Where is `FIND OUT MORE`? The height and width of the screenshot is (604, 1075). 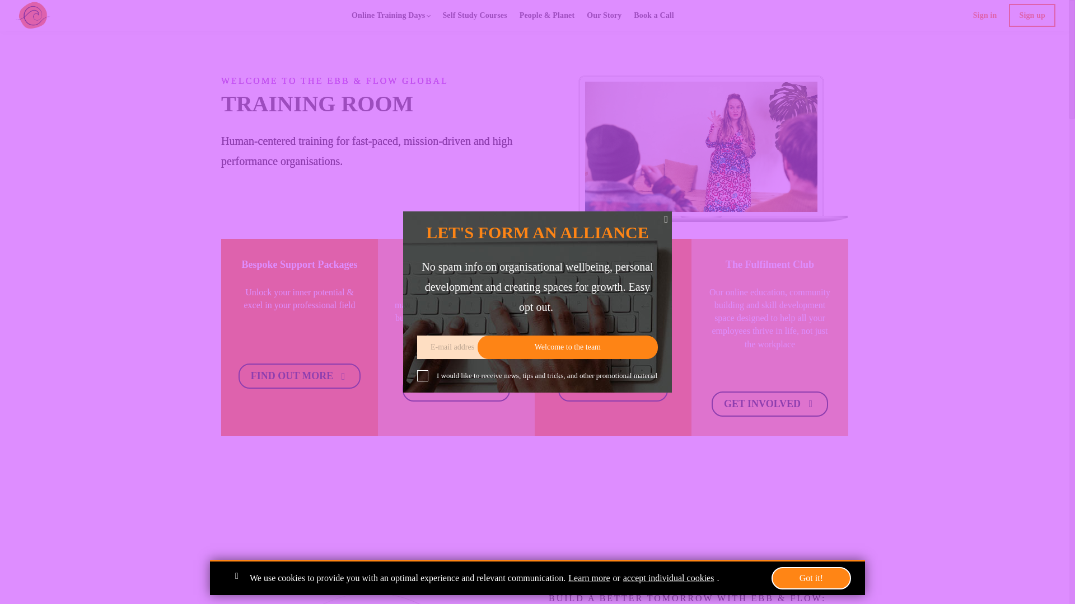
FIND OUT MORE is located at coordinates (300, 376).